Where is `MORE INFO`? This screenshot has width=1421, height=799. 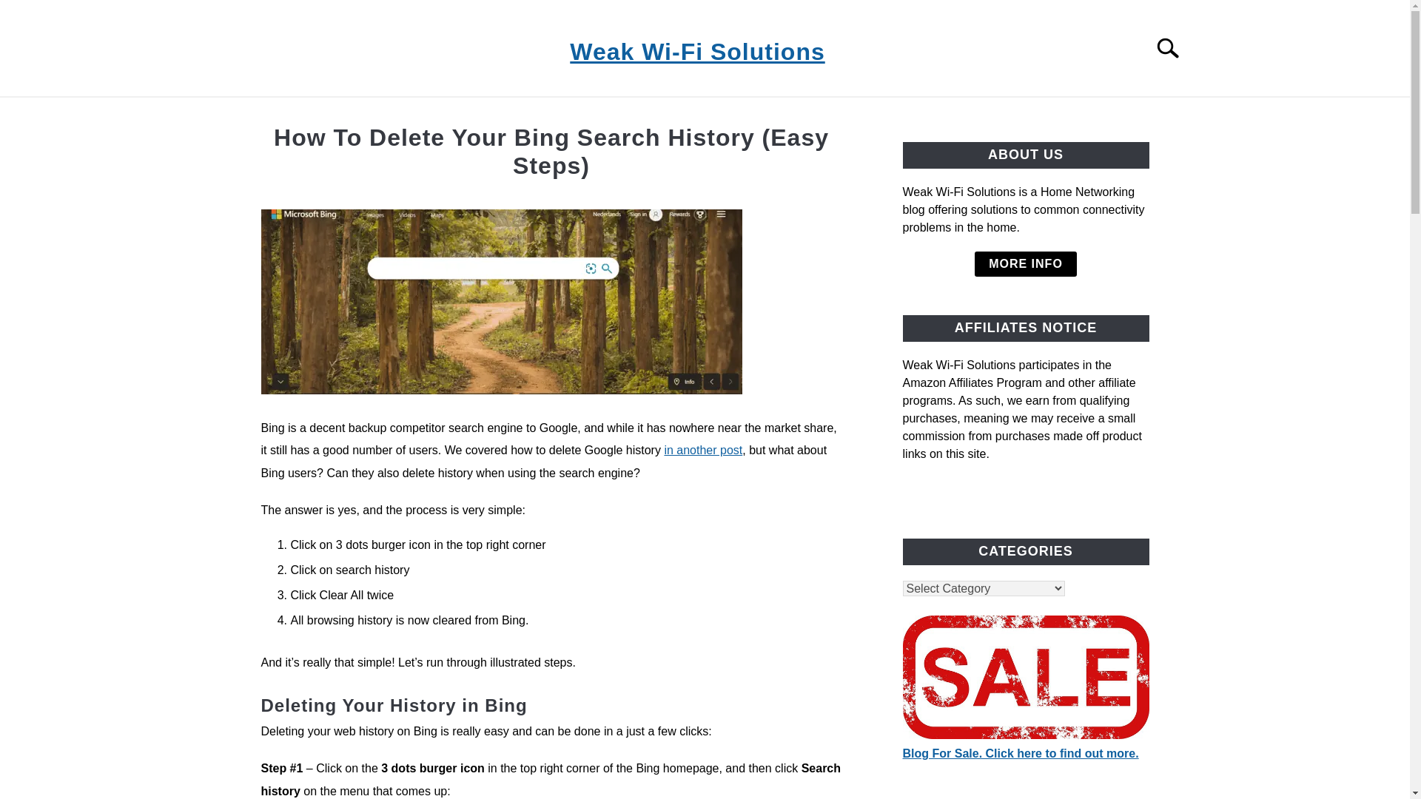
MORE INFO is located at coordinates (1026, 263).